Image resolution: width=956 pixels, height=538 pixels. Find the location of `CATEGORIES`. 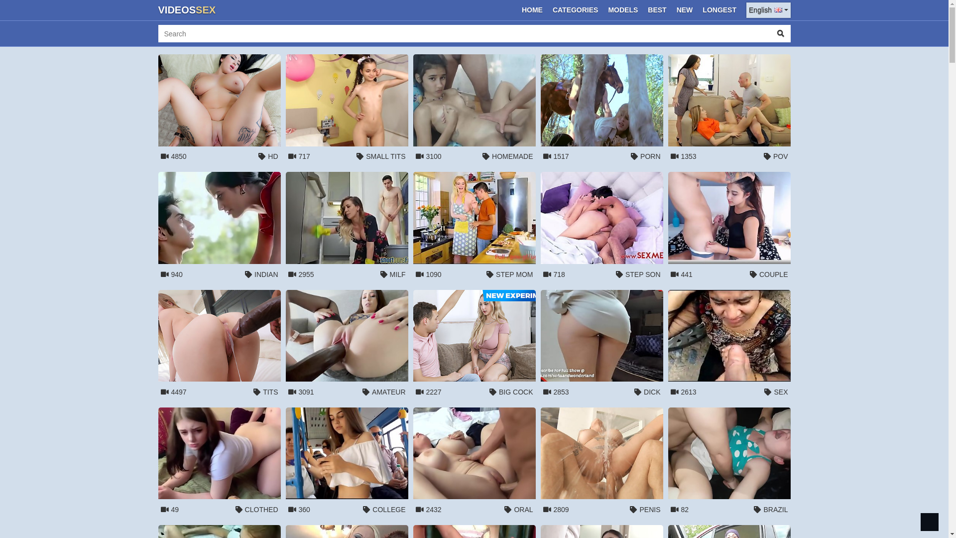

CATEGORIES is located at coordinates (576, 10).